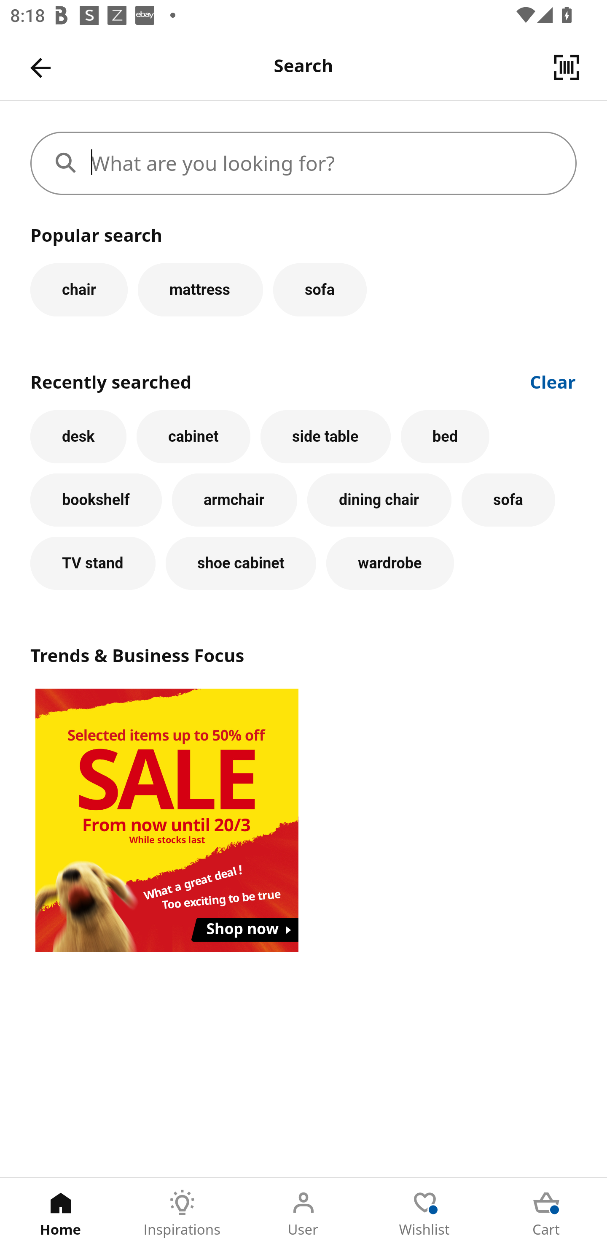 The width and height of the screenshot is (607, 1249). I want to click on Clear, so click(553, 381).